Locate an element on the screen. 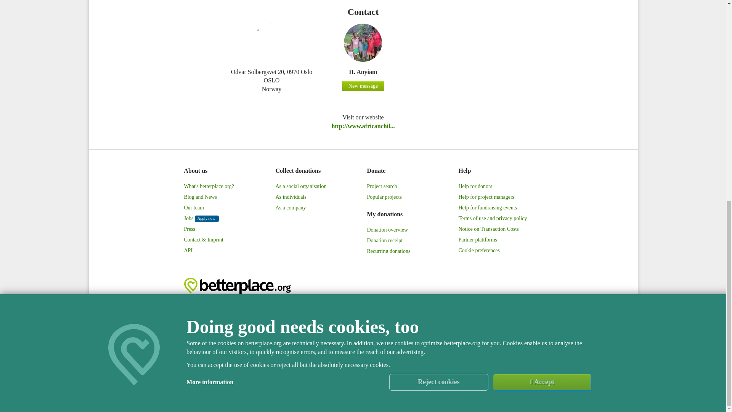 Image resolution: width=732 pixels, height=412 pixels. Donation receipt is located at coordinates (384, 240).